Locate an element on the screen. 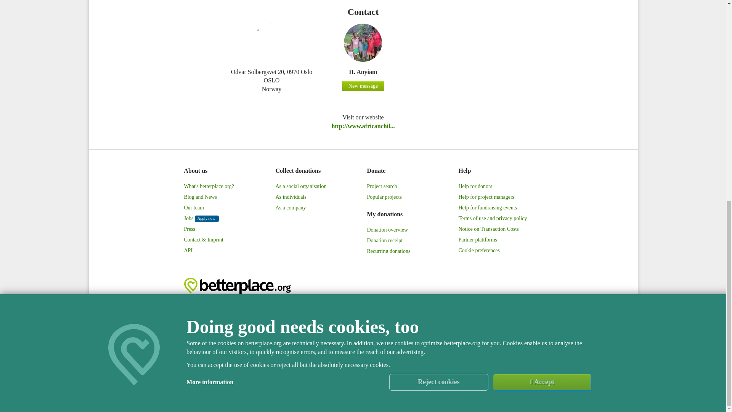 Image resolution: width=732 pixels, height=412 pixels. Donation receipt is located at coordinates (384, 240).